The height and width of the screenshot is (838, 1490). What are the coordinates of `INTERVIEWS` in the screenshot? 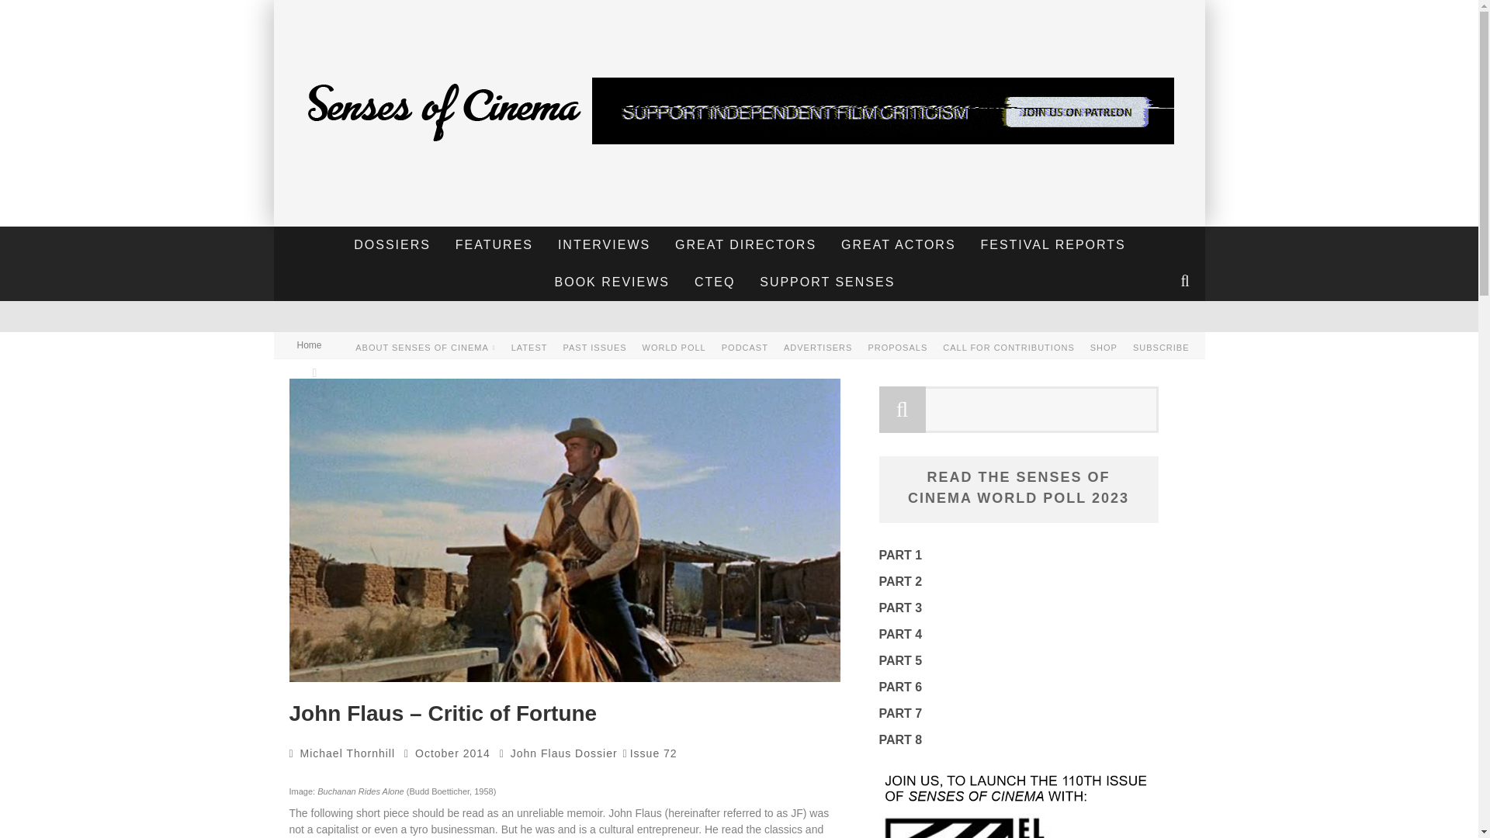 It's located at (604, 245).